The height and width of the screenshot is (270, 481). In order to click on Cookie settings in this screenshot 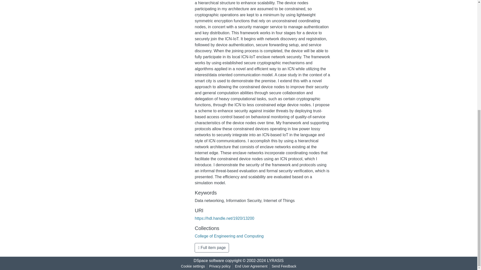, I will do `click(193, 266)`.